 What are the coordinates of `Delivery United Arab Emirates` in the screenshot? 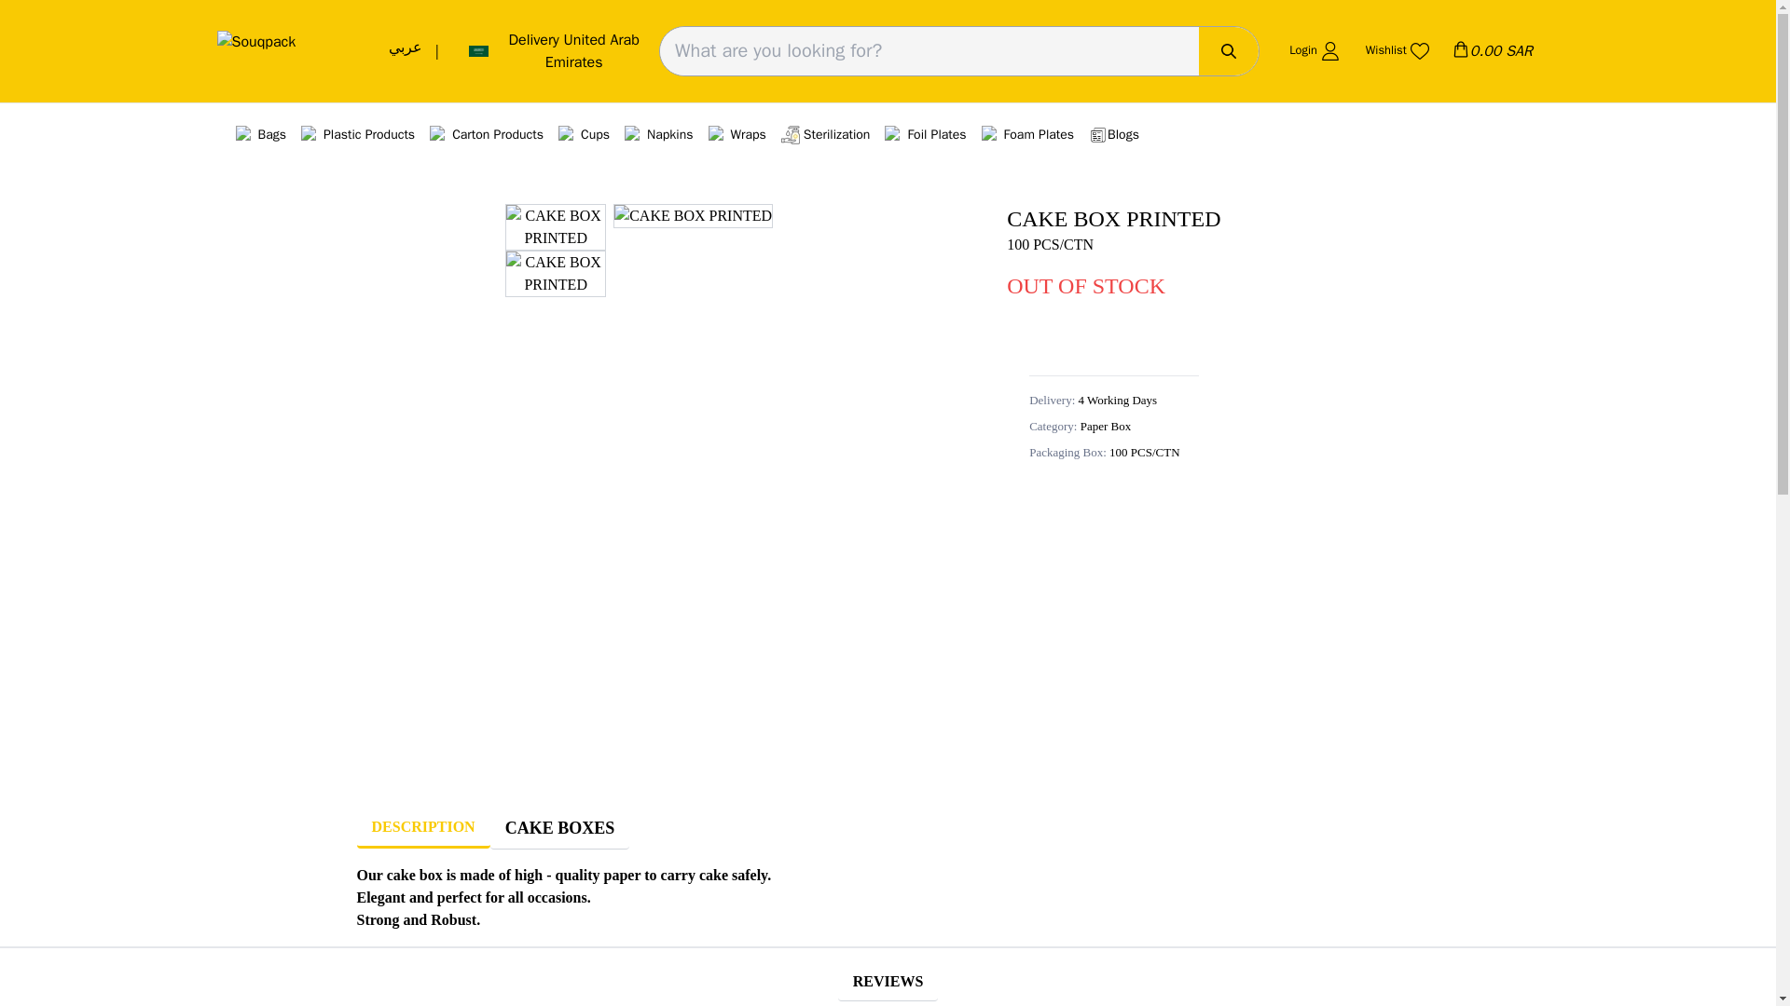 It's located at (554, 50).